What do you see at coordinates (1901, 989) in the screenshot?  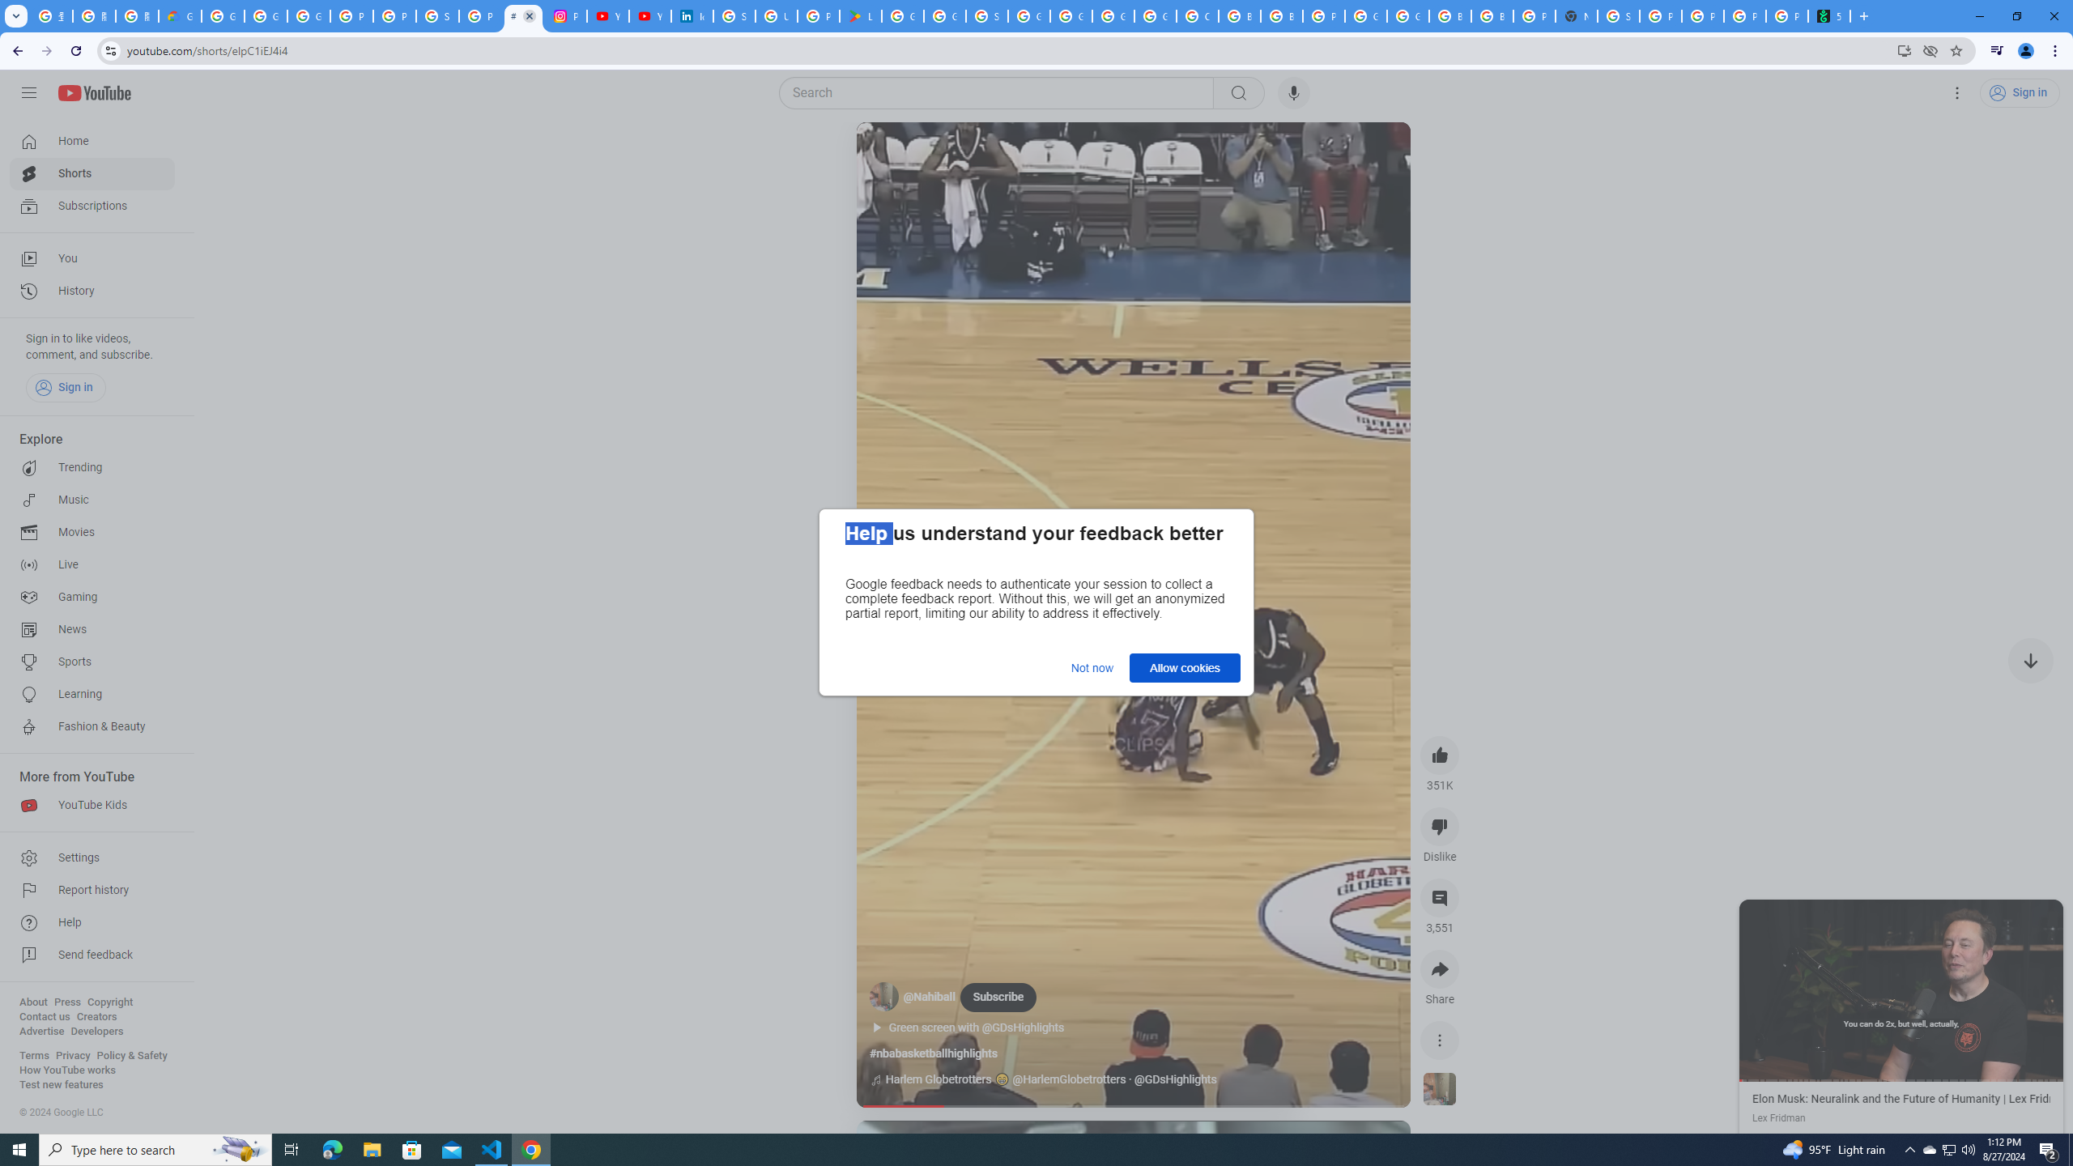 I see `Pause (k)` at bounding box center [1901, 989].